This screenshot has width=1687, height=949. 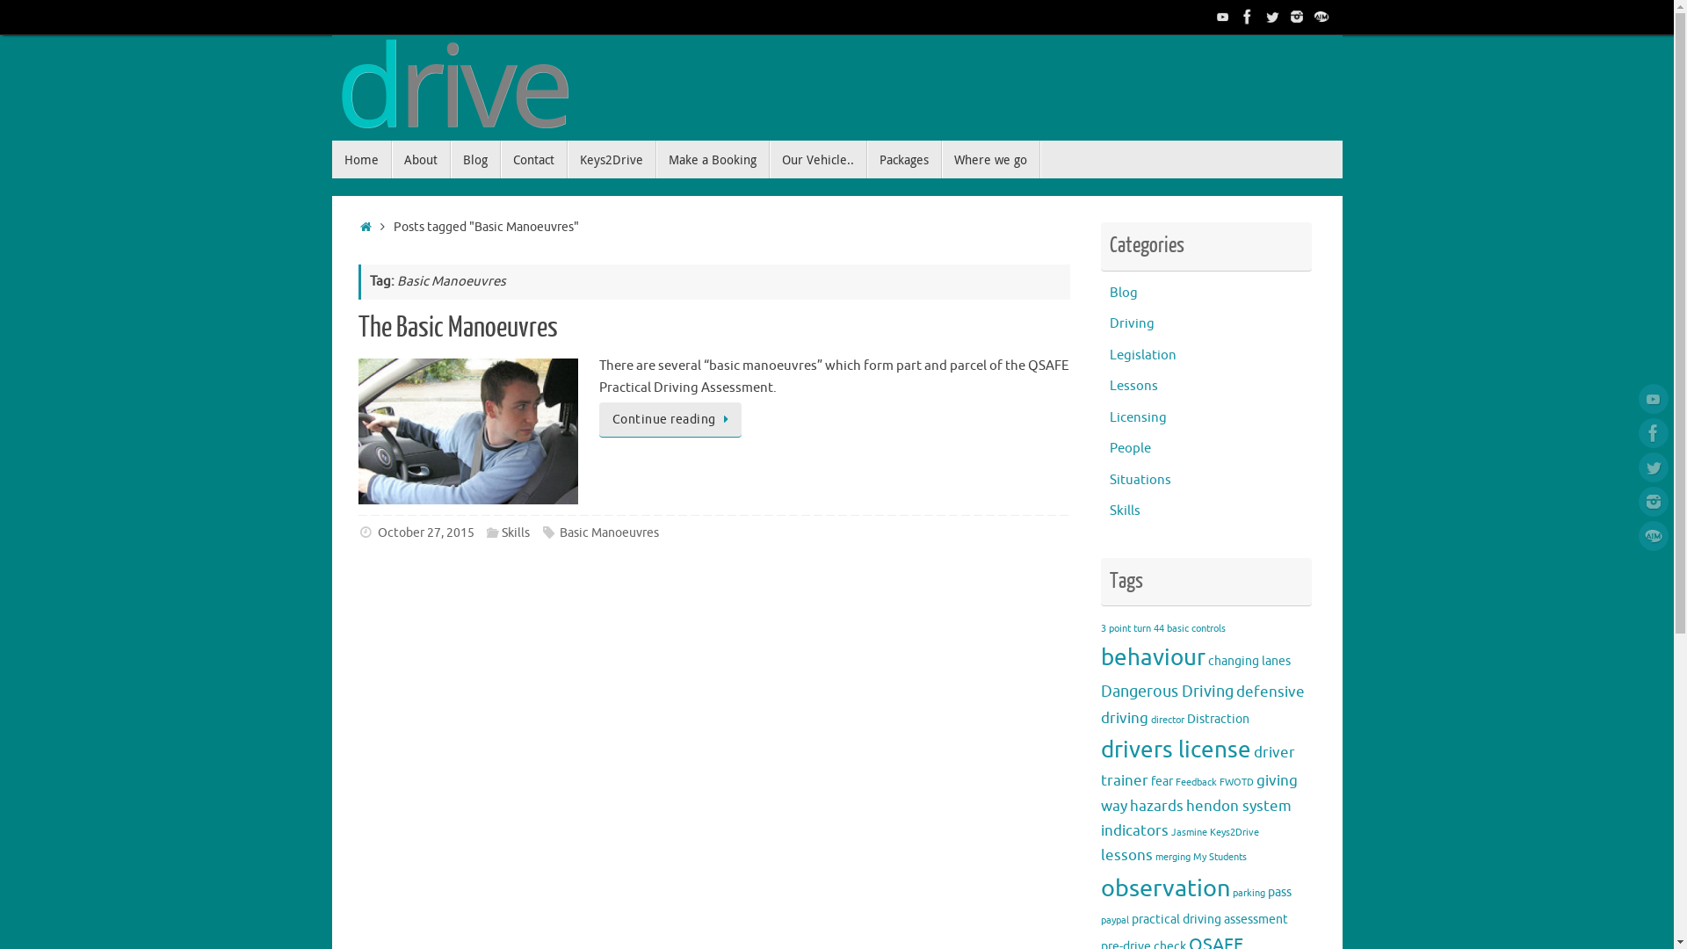 I want to click on driver trainer, so click(x=1197, y=767).